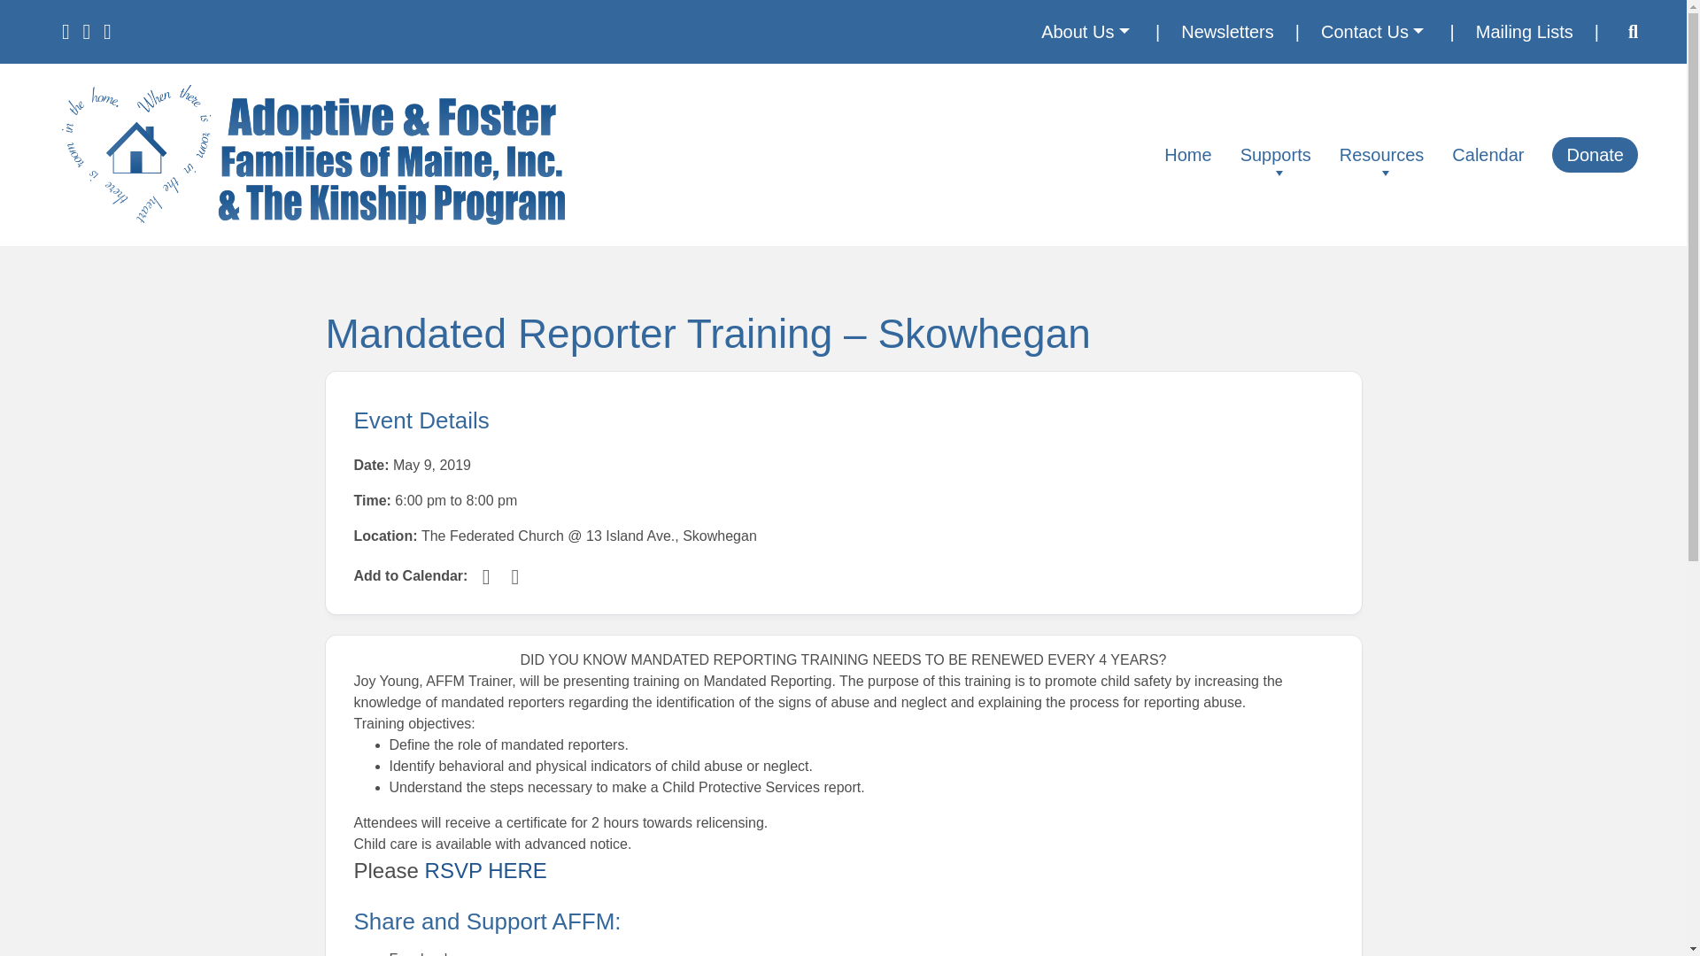 This screenshot has width=1700, height=956. I want to click on Home, so click(1188, 155).